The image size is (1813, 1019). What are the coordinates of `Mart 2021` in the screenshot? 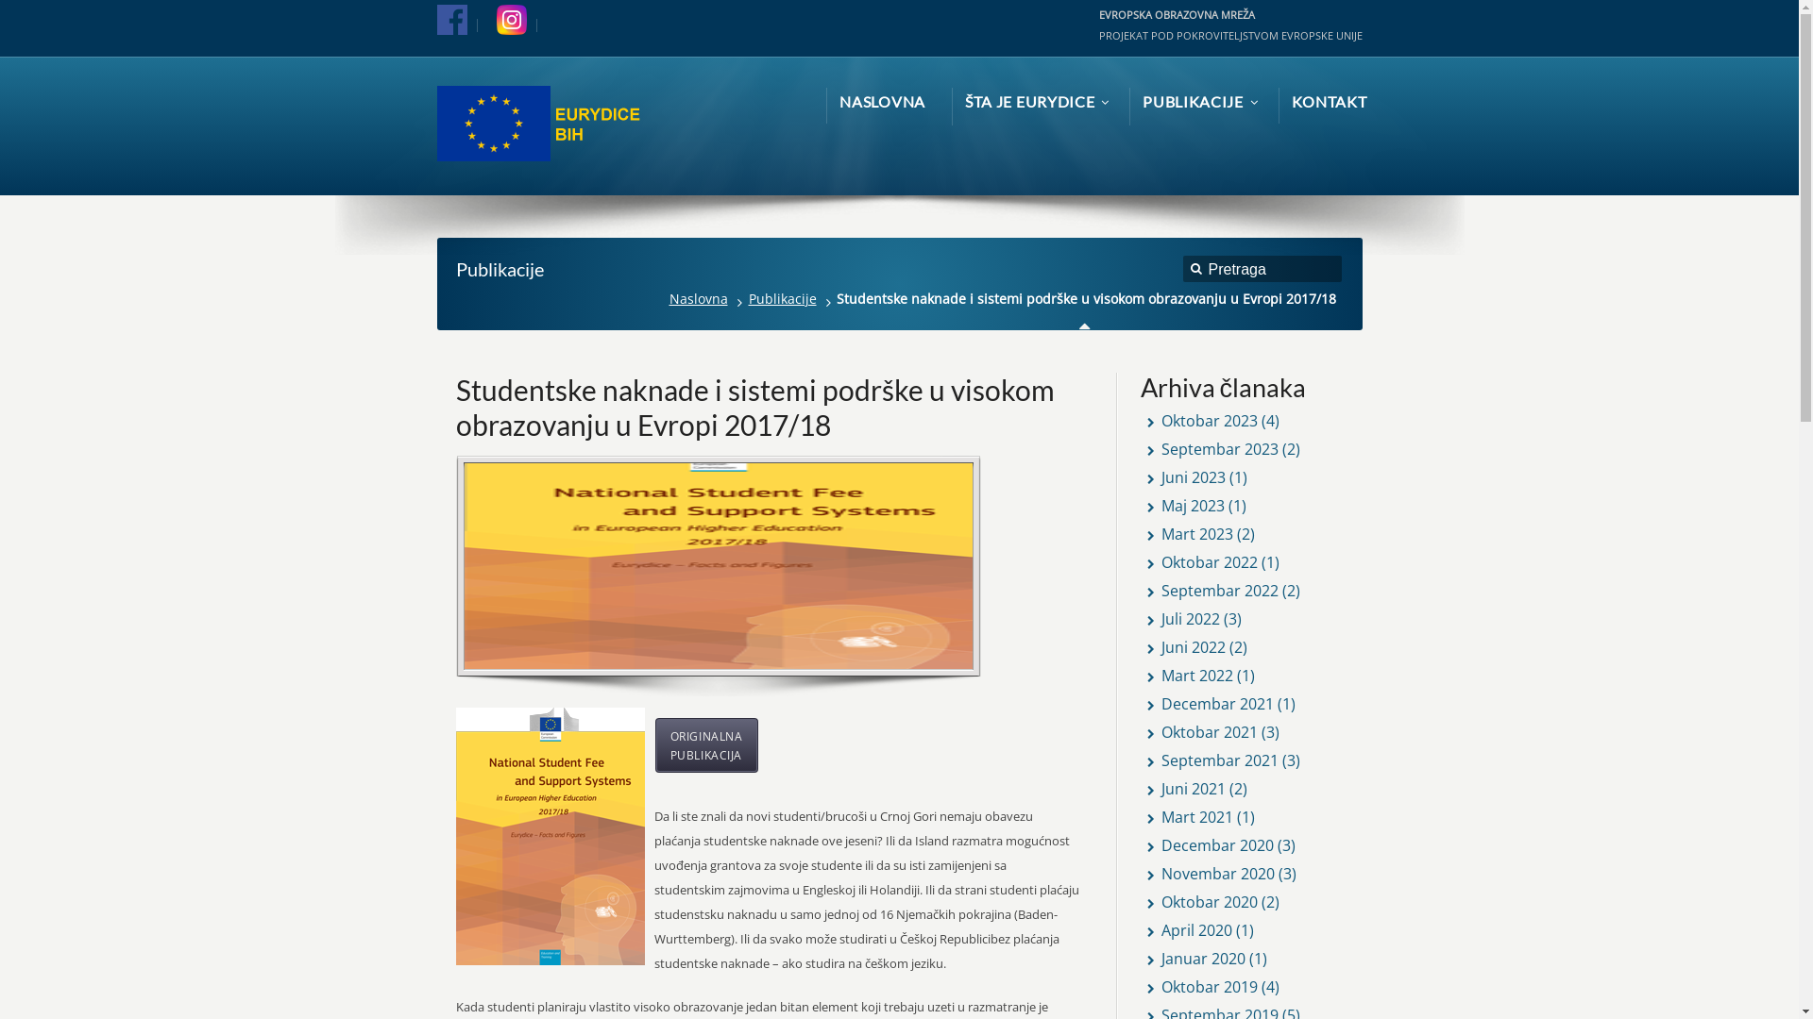 It's located at (1197, 817).